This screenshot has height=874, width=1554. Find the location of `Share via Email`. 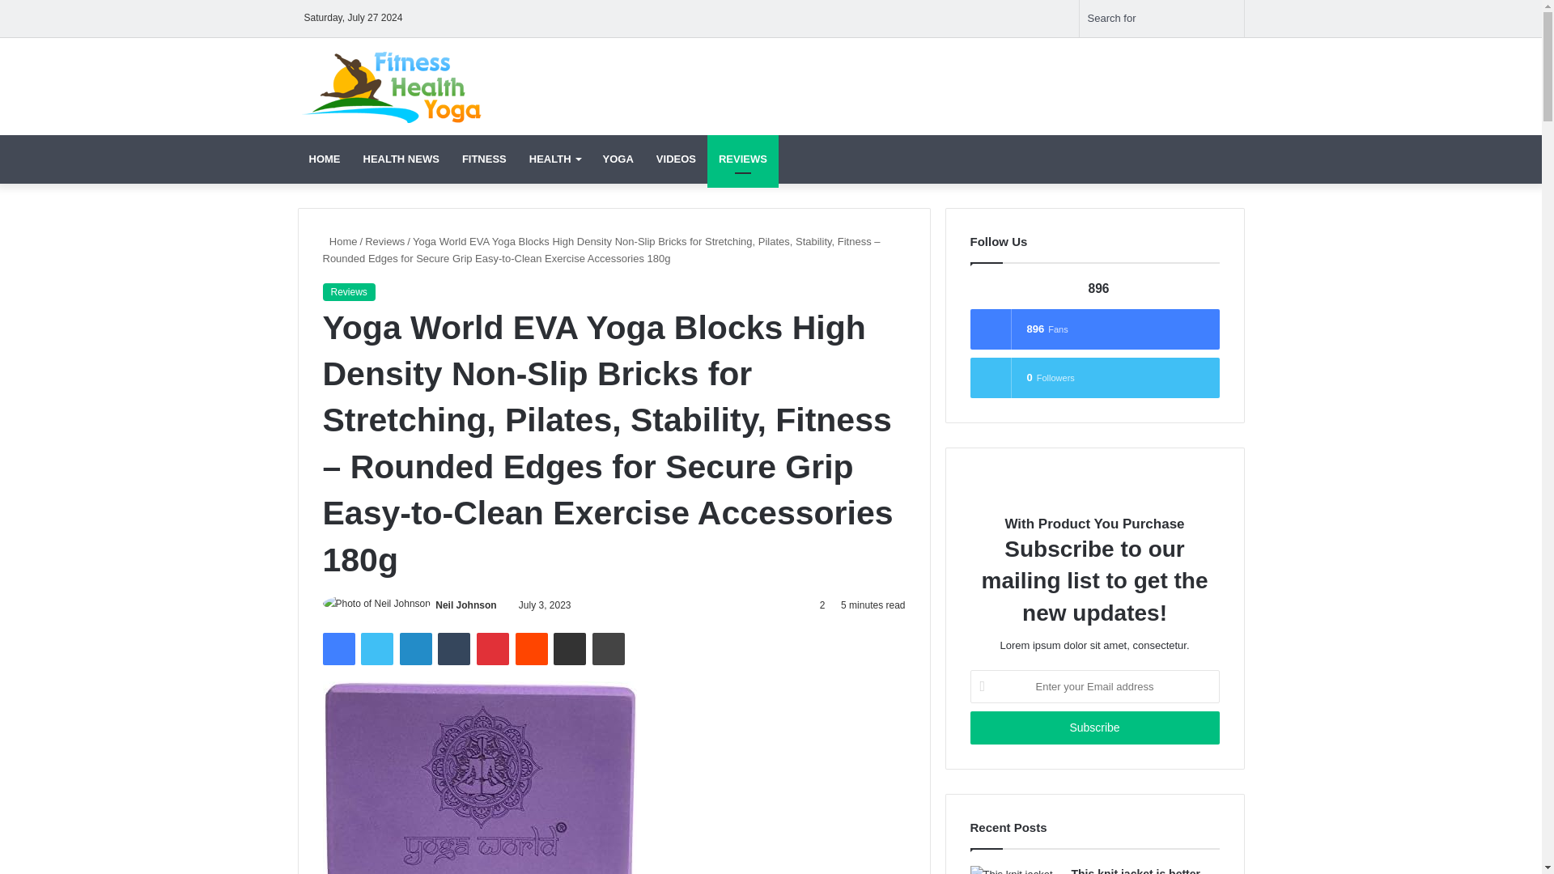

Share via Email is located at coordinates (569, 648).